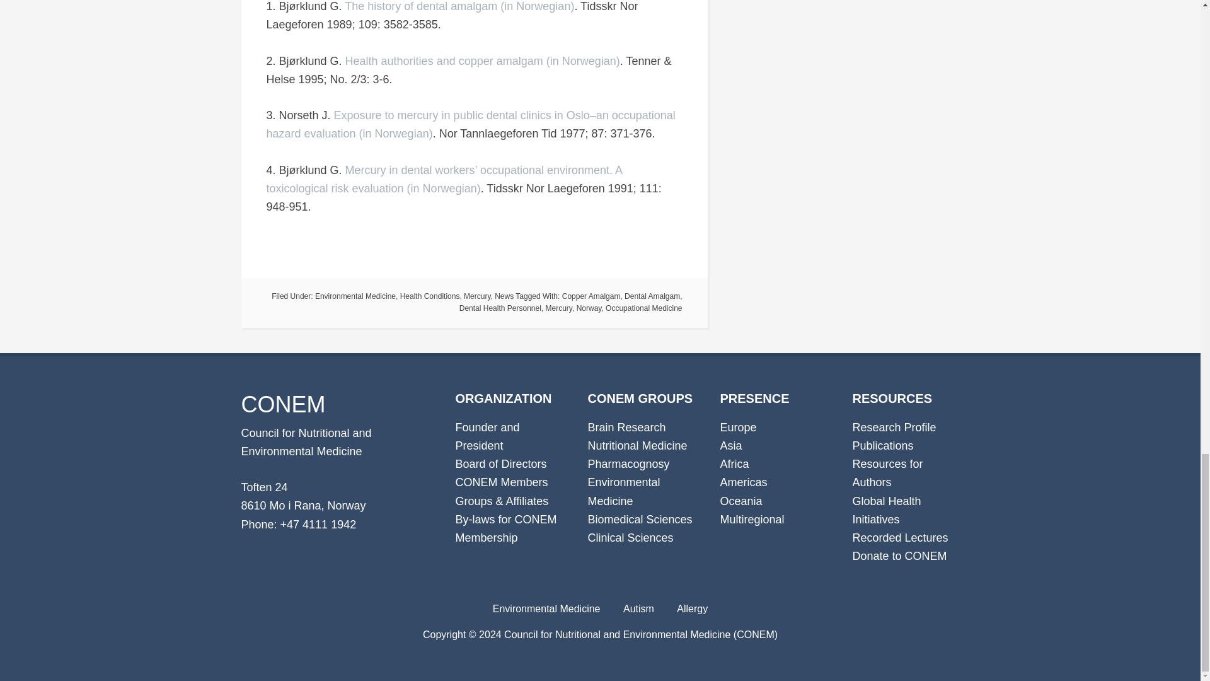  Describe the element at coordinates (652, 296) in the screenshot. I see `Dental Amalgam` at that location.